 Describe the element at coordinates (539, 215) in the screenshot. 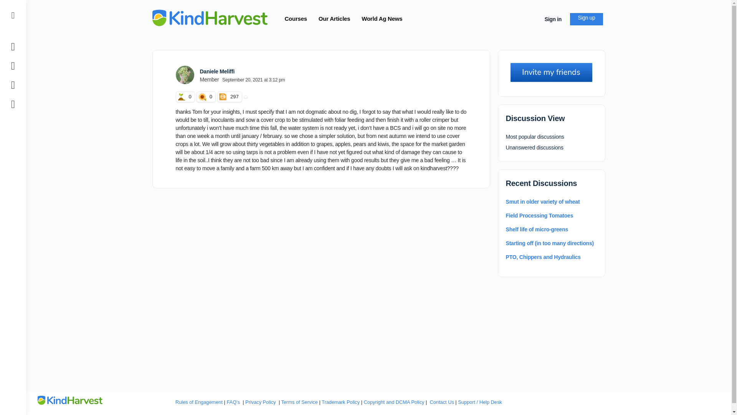

I see `Field Processing Tomatoes` at that location.